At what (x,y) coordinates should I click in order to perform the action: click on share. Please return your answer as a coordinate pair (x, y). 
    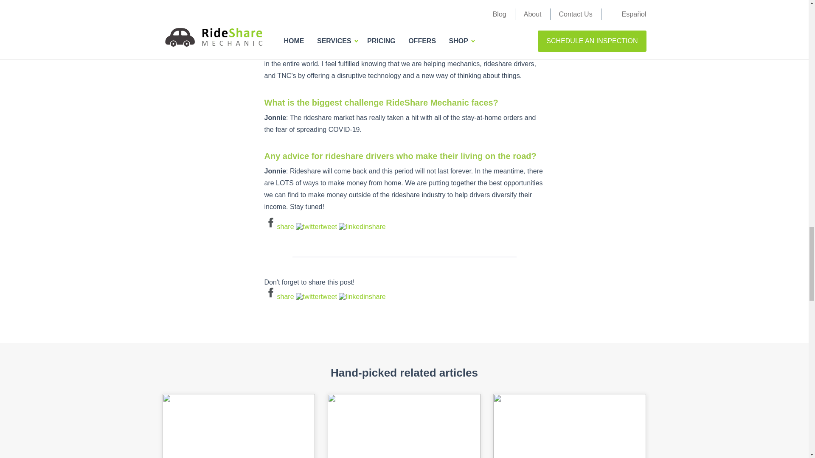
    Looking at the image, I should click on (278, 226).